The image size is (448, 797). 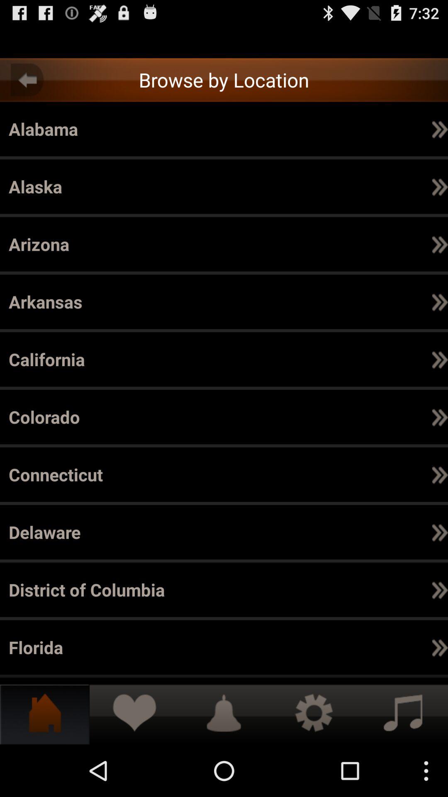 I want to click on select item above   contra costa item, so click(x=360, y=417).